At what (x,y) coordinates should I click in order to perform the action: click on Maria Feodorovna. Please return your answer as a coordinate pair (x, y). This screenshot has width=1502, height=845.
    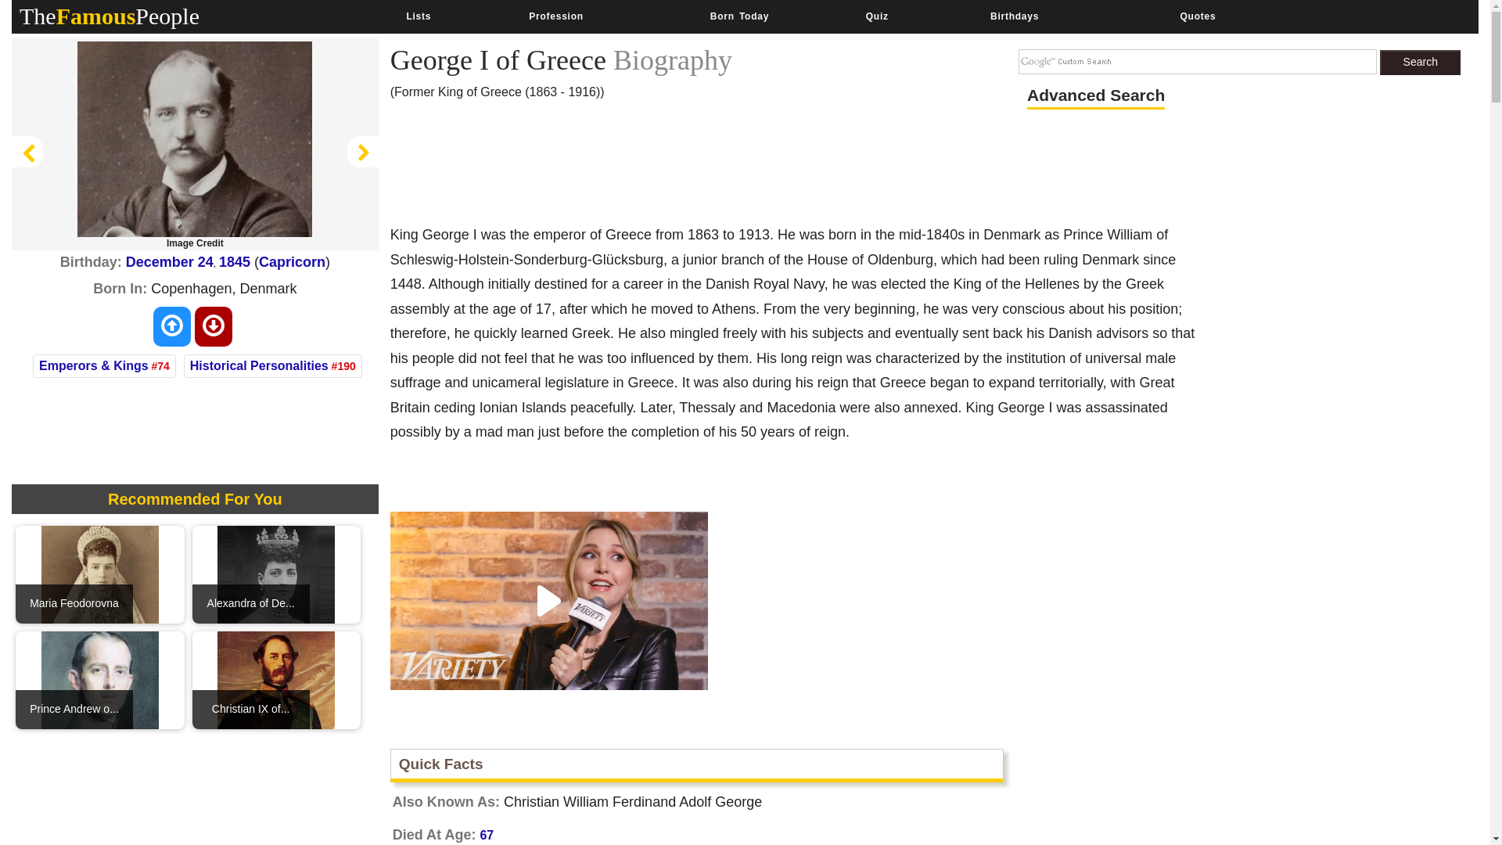
    Looking at the image, I should click on (100, 574).